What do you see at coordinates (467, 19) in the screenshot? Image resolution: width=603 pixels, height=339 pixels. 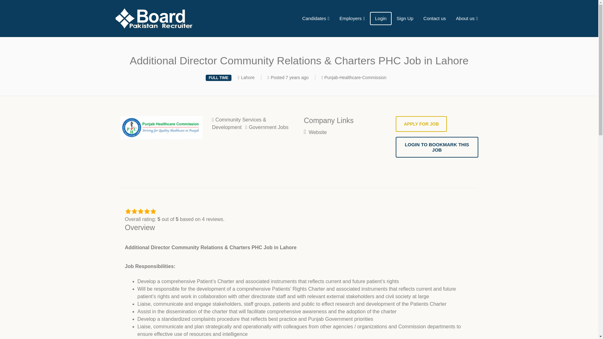 I see `About us` at bounding box center [467, 19].